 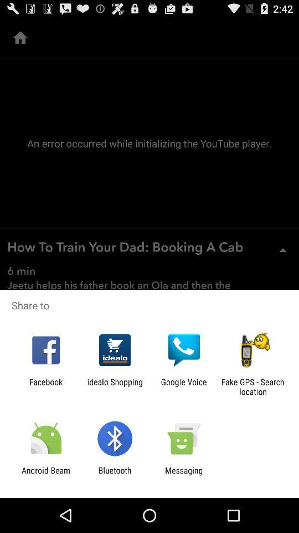 What do you see at coordinates (115, 475) in the screenshot?
I see `tap app to the left of the messaging item` at bounding box center [115, 475].